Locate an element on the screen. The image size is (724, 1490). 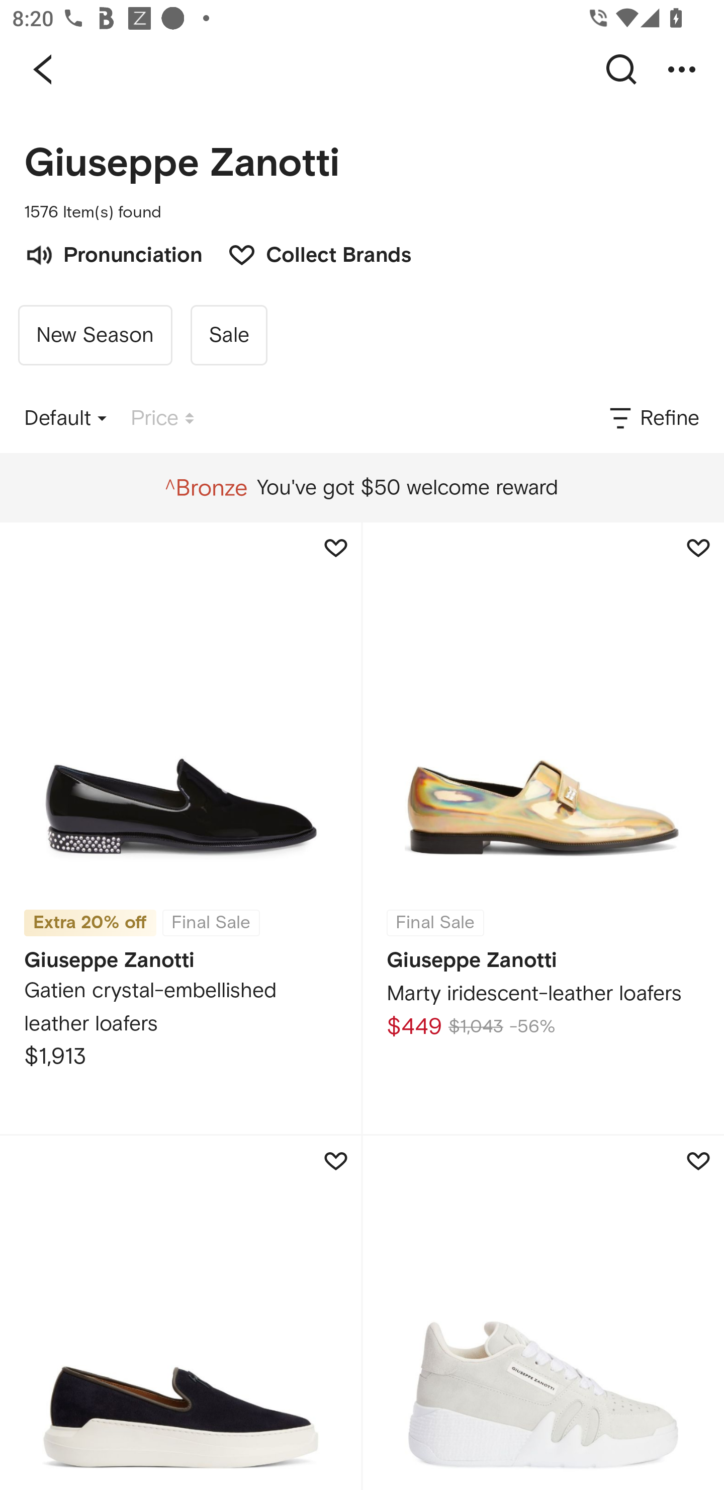
Default is located at coordinates (65, 418).